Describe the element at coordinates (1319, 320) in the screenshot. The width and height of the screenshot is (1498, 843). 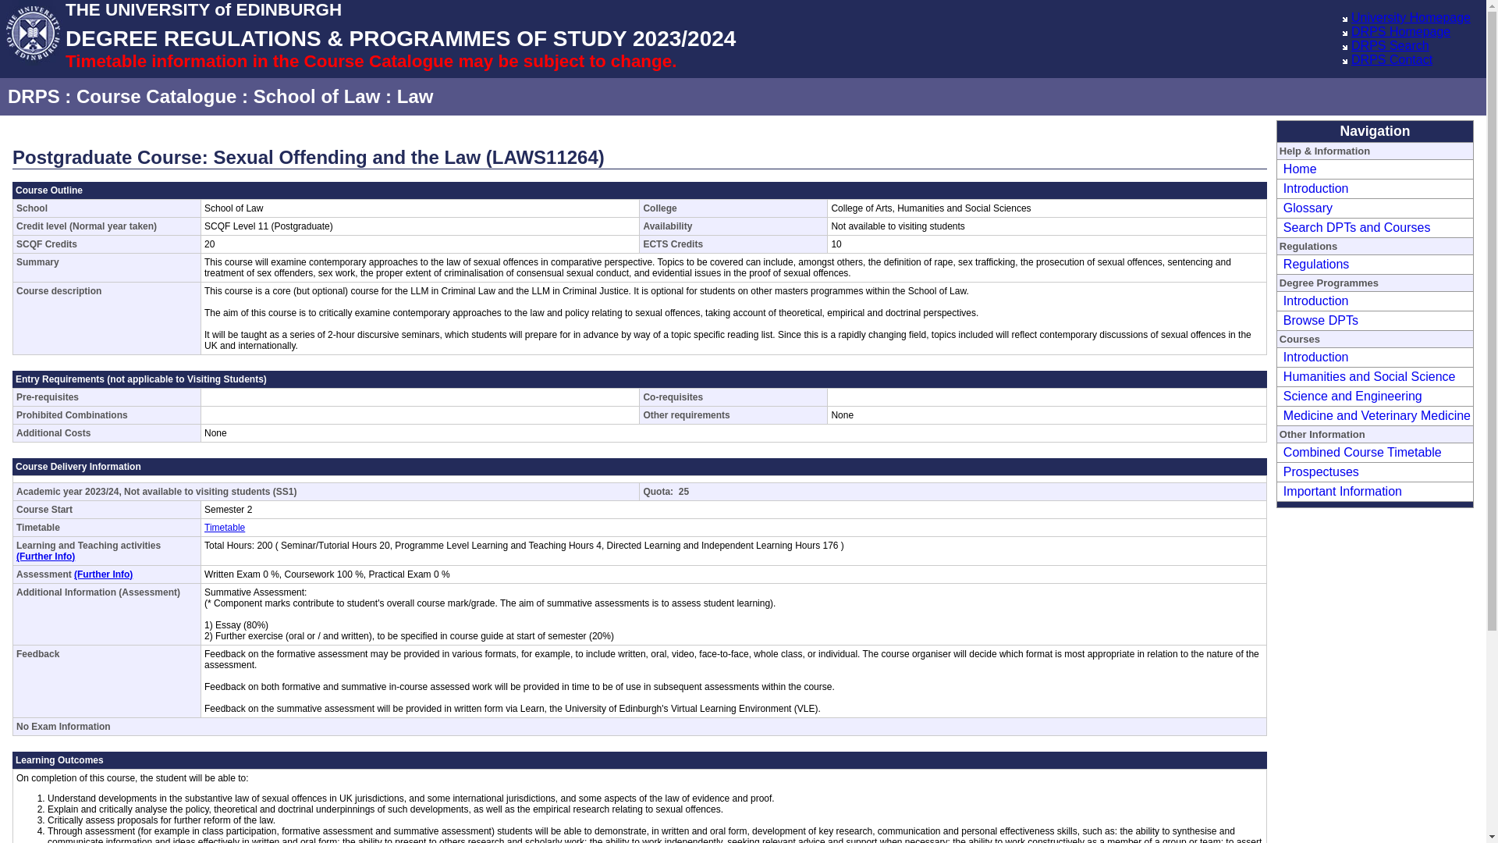
I see `Browse DPTs` at that location.